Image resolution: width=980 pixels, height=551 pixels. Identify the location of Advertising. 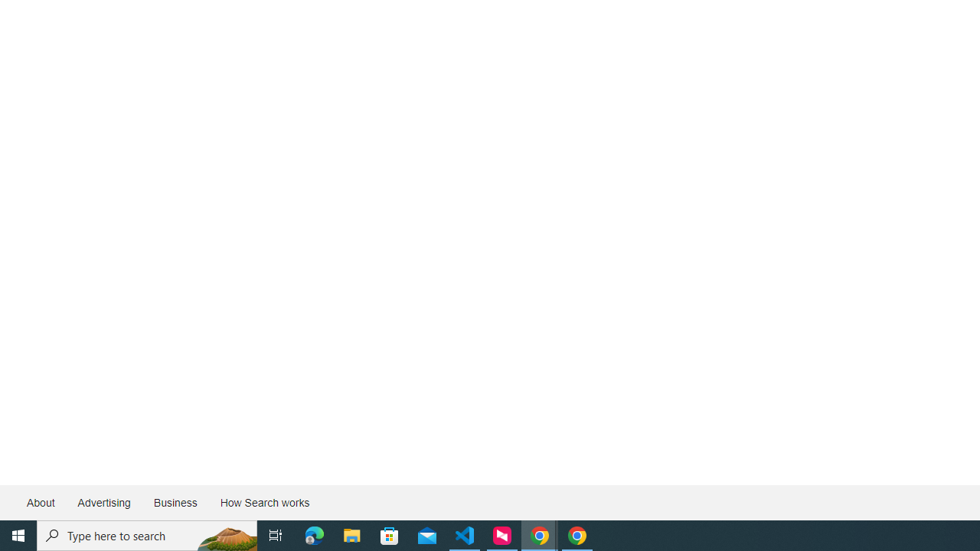
(103, 502).